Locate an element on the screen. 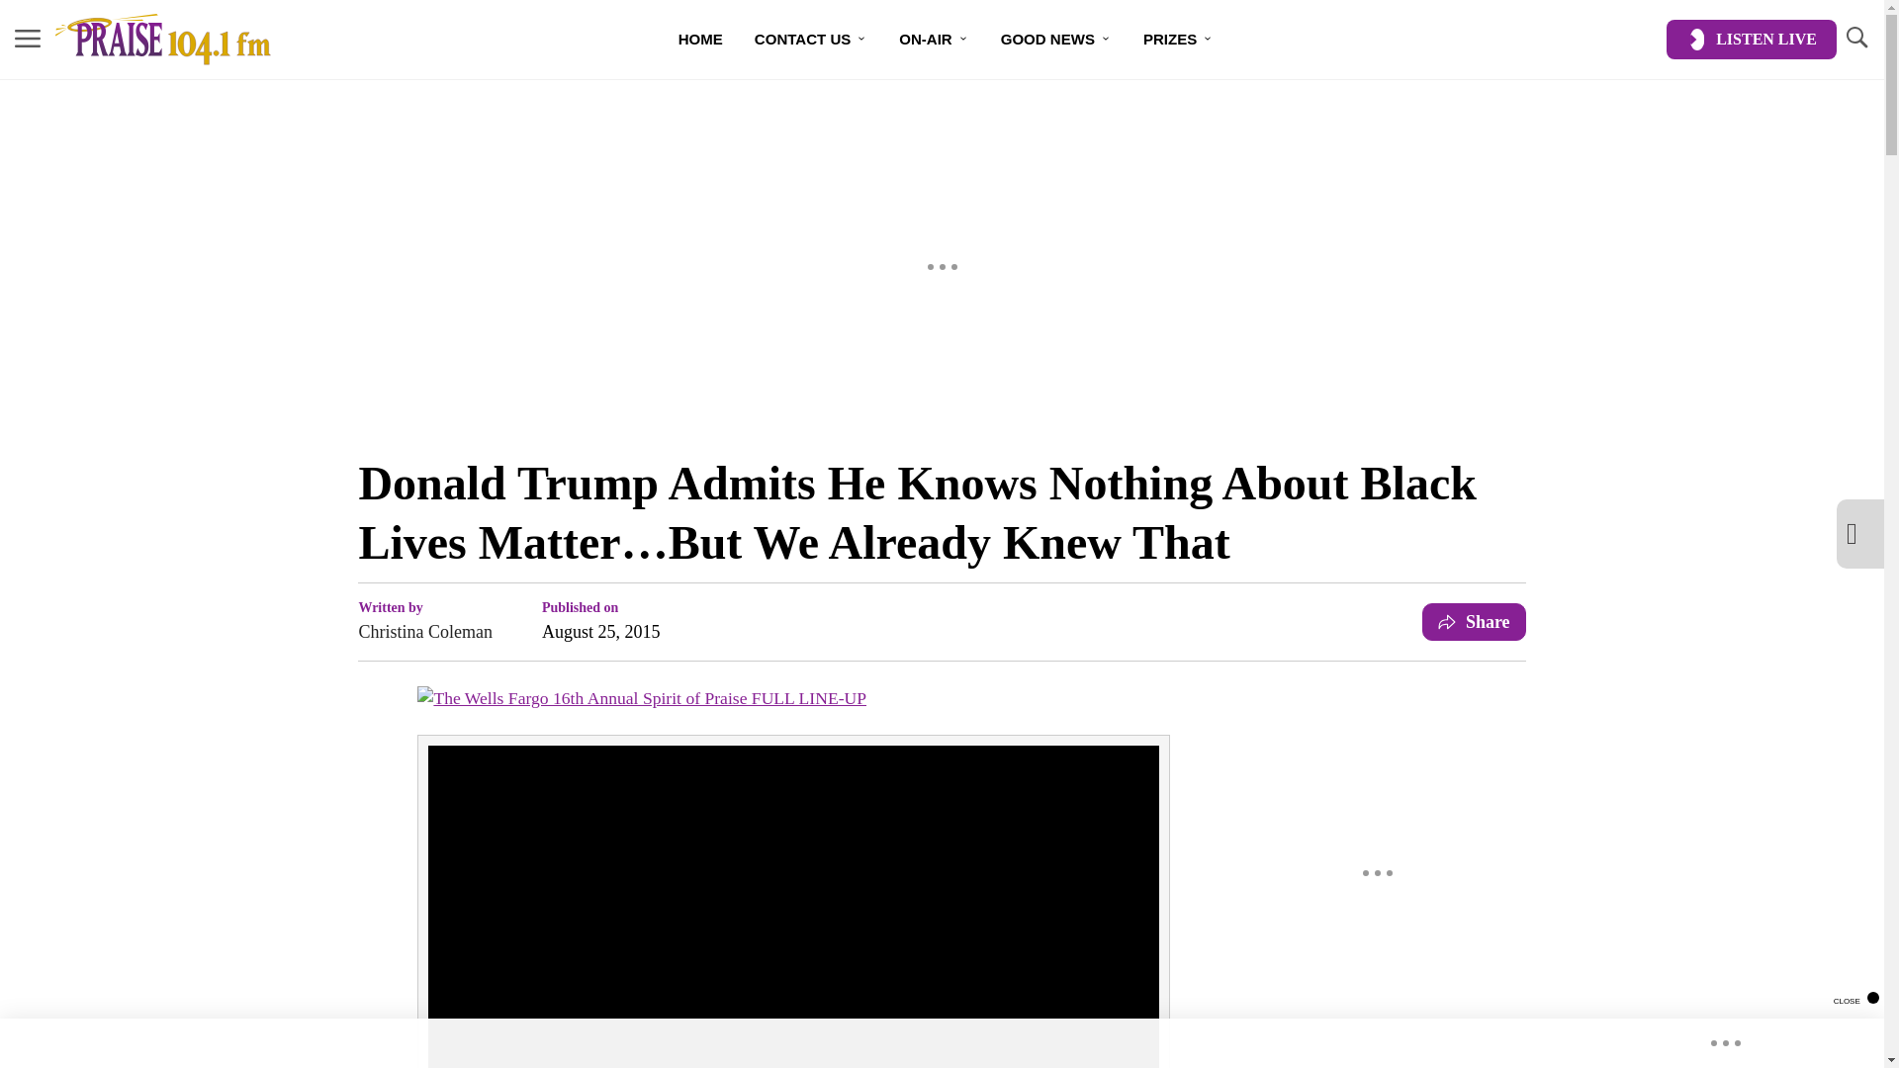 This screenshot has width=1899, height=1068. MENU is located at coordinates (28, 38).